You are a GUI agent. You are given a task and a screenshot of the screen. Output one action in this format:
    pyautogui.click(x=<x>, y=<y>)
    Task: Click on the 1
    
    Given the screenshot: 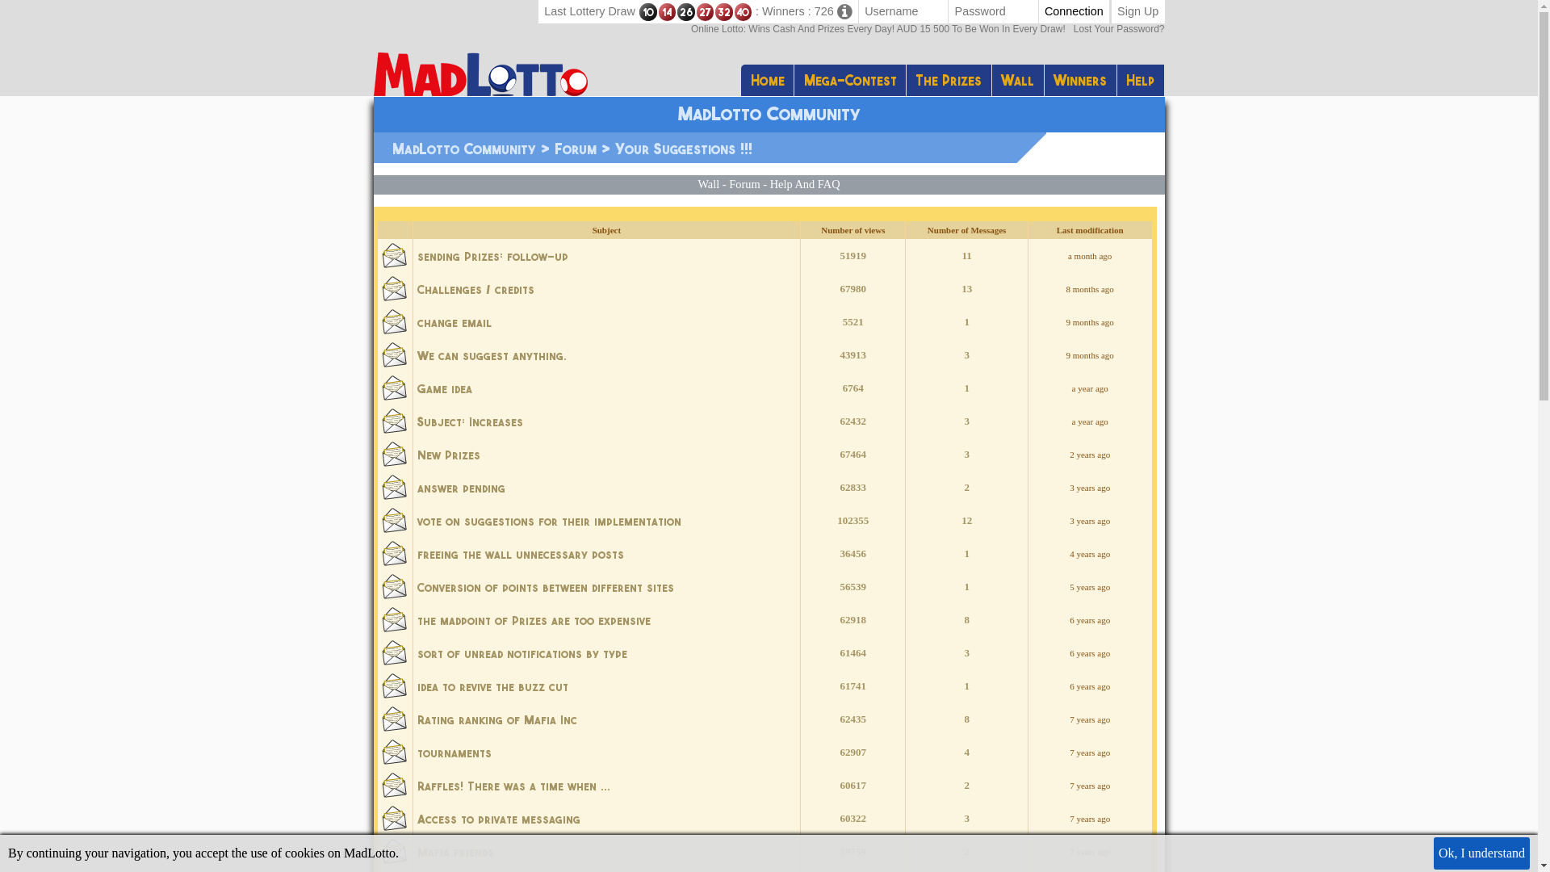 What is the action you would take?
    pyautogui.click(x=966, y=554)
    